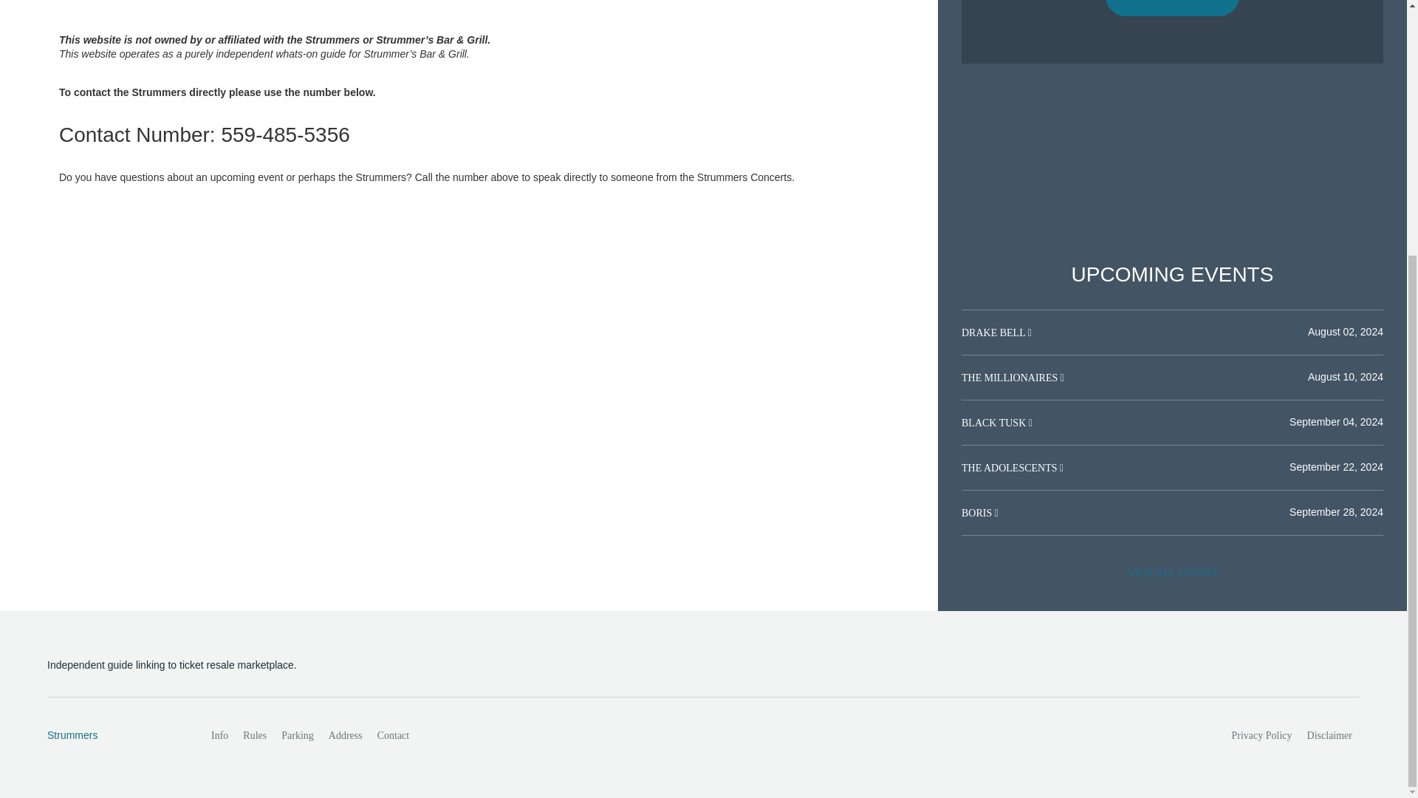 Image resolution: width=1418 pixels, height=798 pixels. Describe the element at coordinates (219, 736) in the screenshot. I see `Info` at that location.